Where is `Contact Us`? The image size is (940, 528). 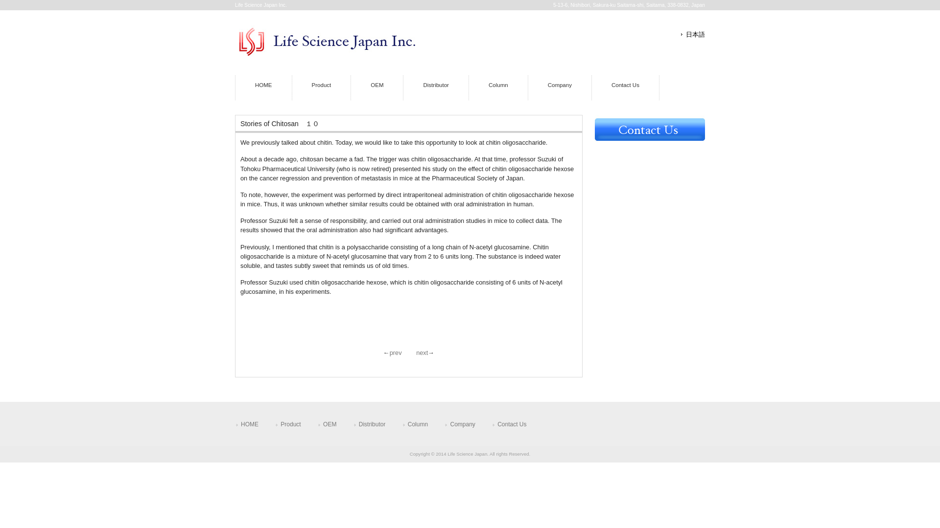
Contact Us is located at coordinates (625, 88).